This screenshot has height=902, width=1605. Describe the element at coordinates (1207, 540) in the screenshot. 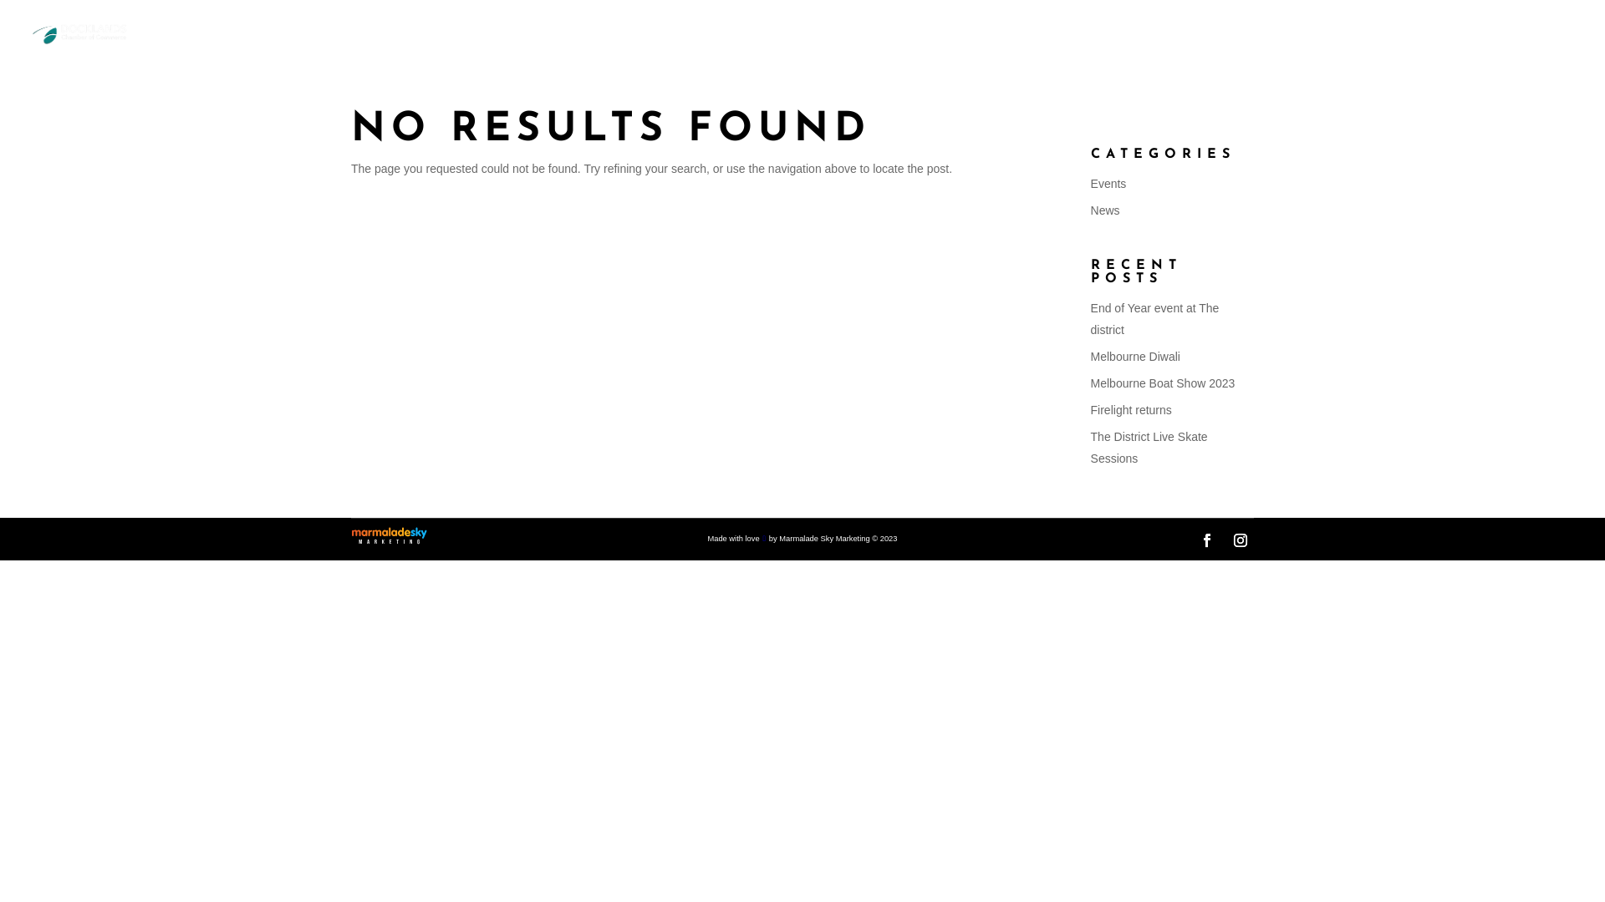

I see `Follow on Facebook` at that location.